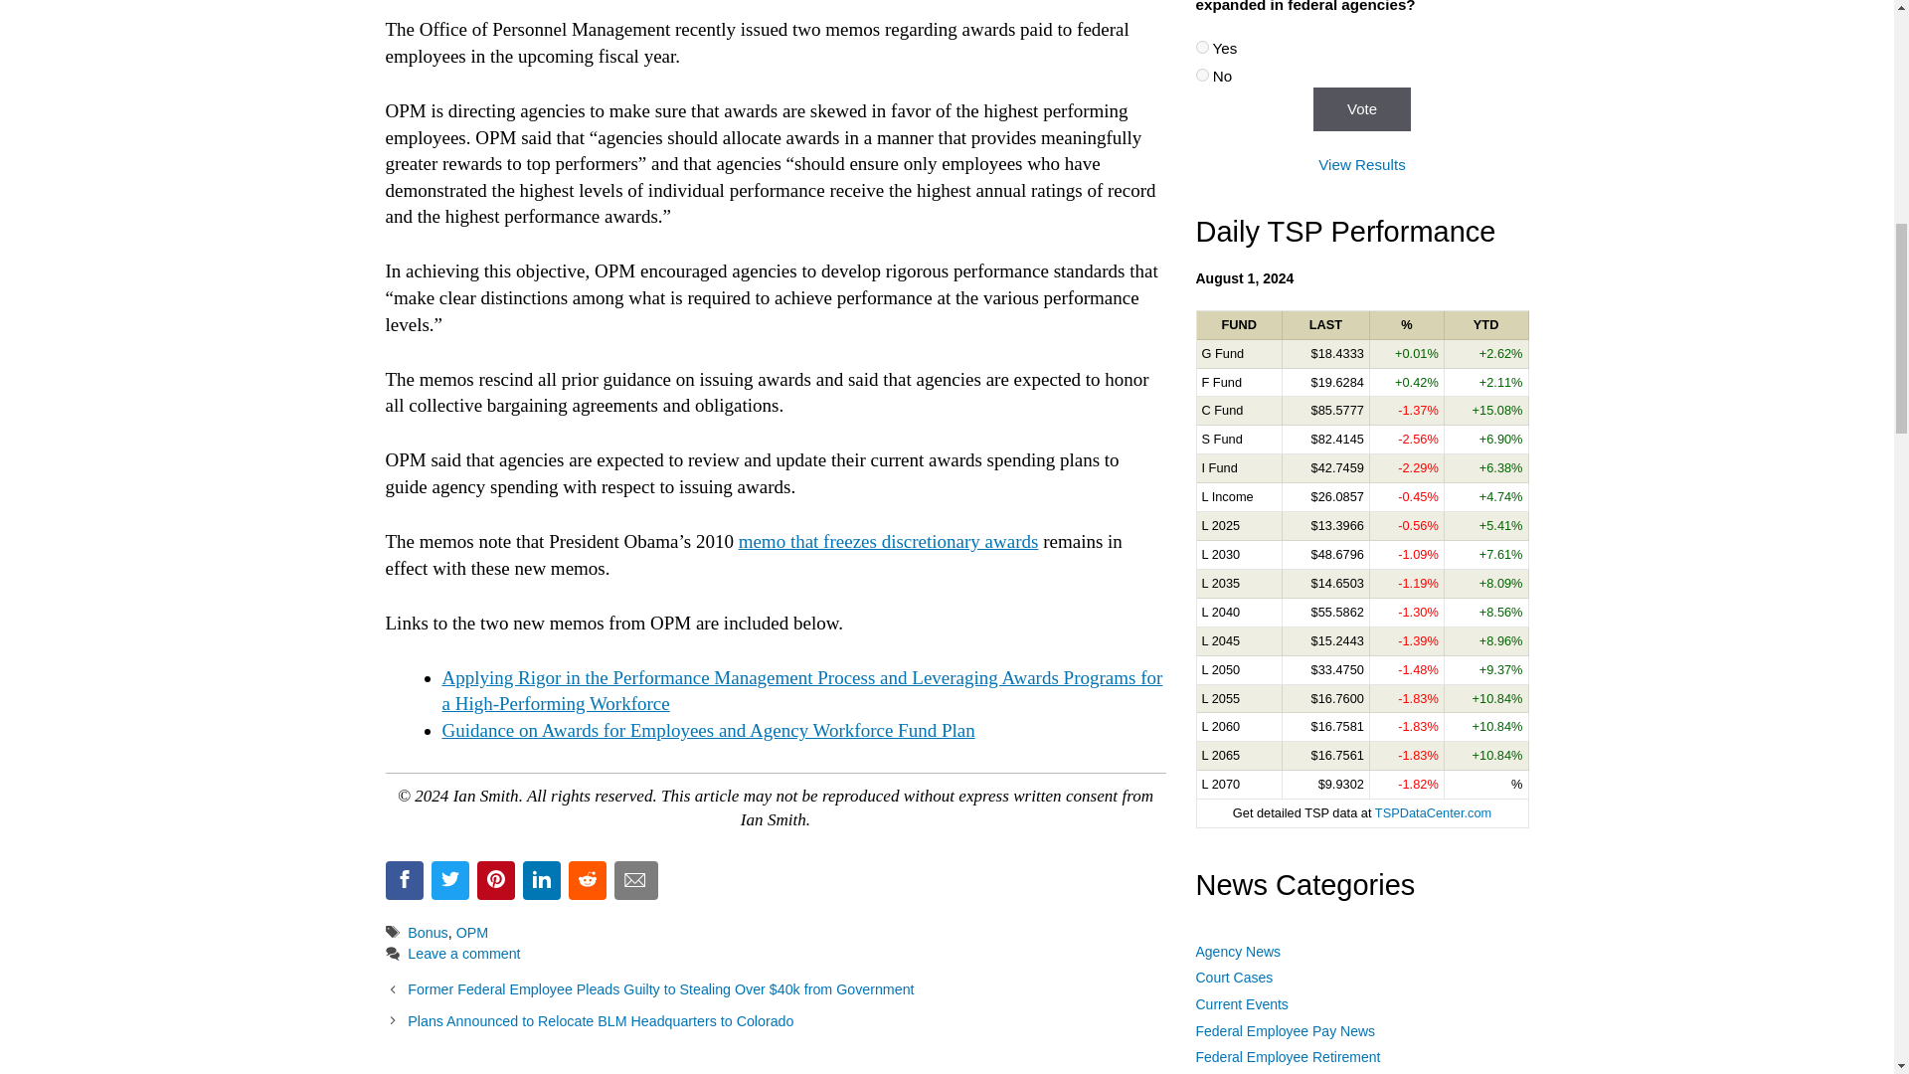 This screenshot has height=1074, width=1909. Describe the element at coordinates (1361, 109) in the screenshot. I see `   Vote   ` at that location.